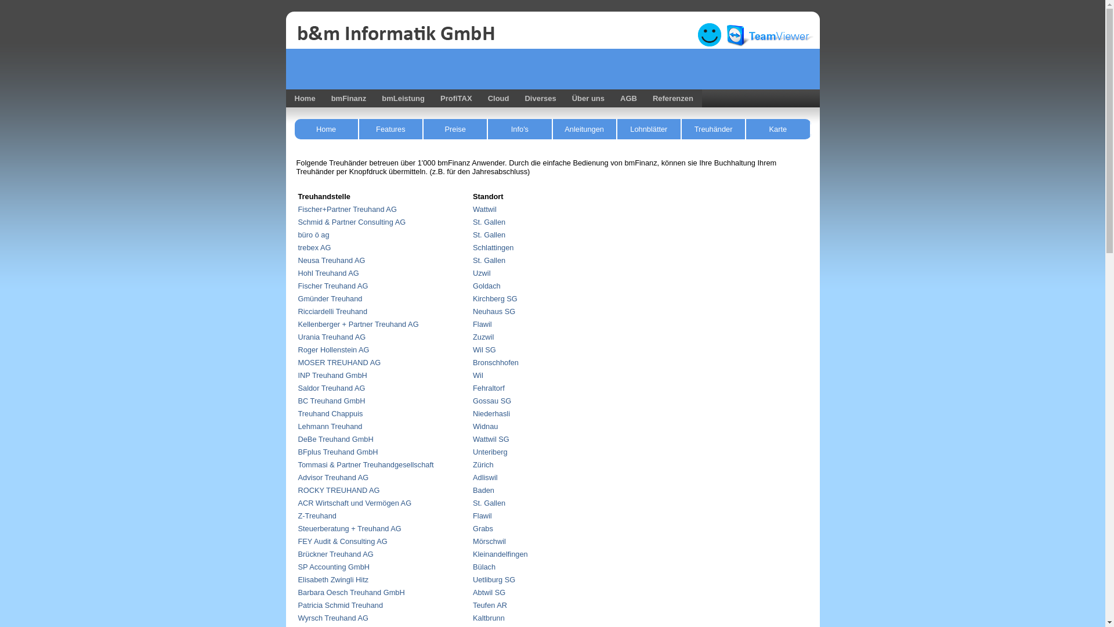 The image size is (1114, 627). I want to click on St. Gallen, so click(489, 503).